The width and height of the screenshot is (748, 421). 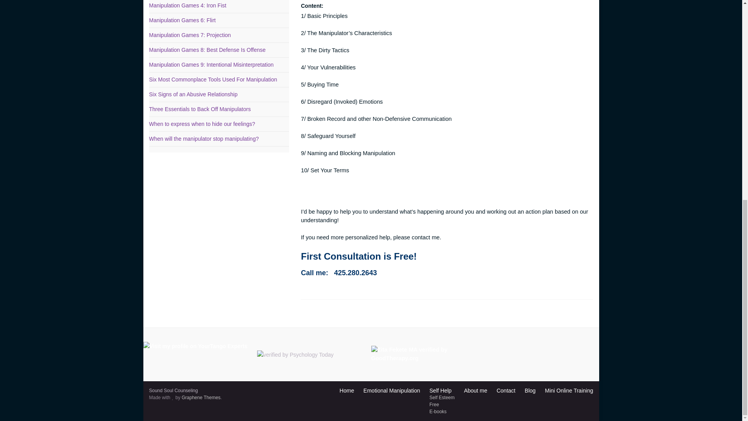 I want to click on Six Most Commonplace Tools Used For Manipulation, so click(x=213, y=79).